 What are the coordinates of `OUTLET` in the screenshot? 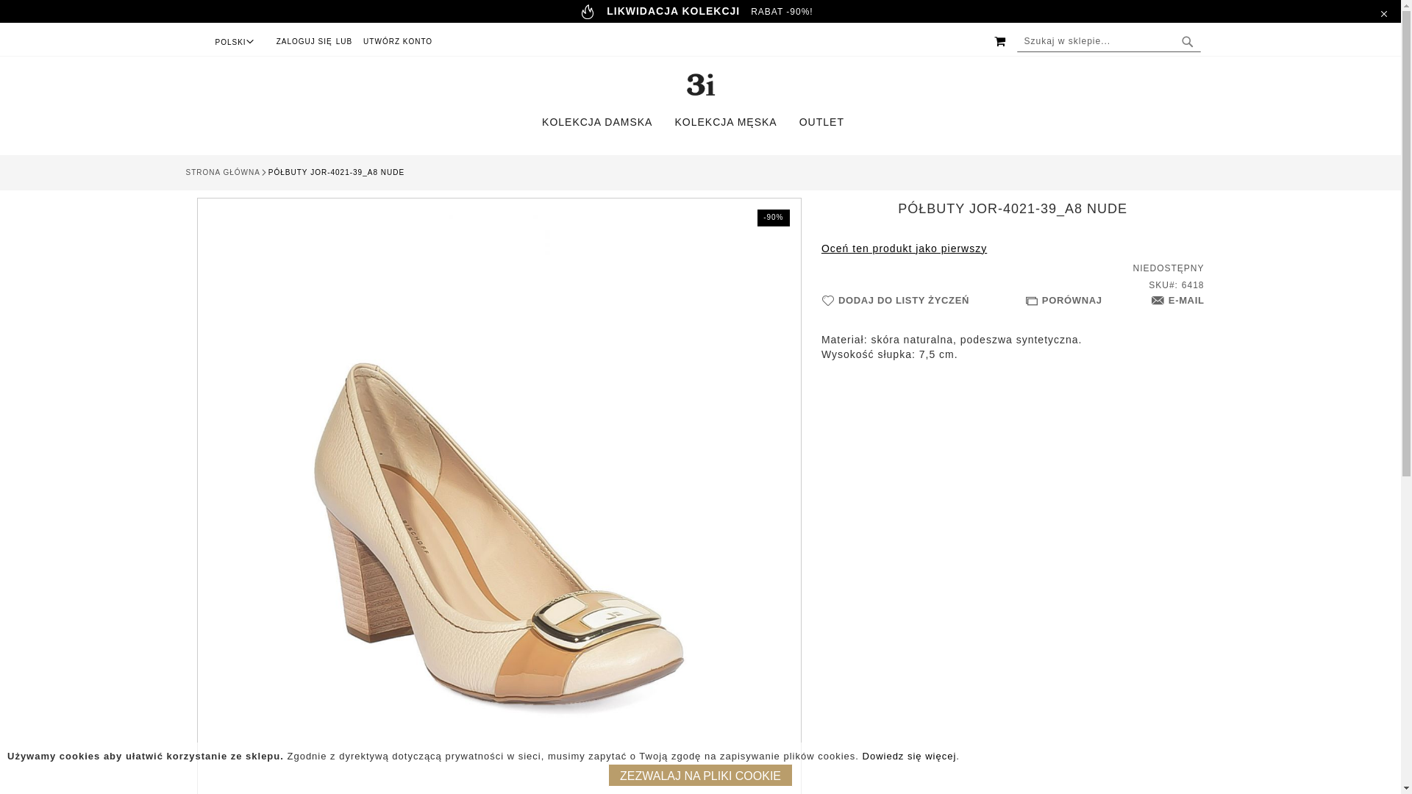 It's located at (825, 122).